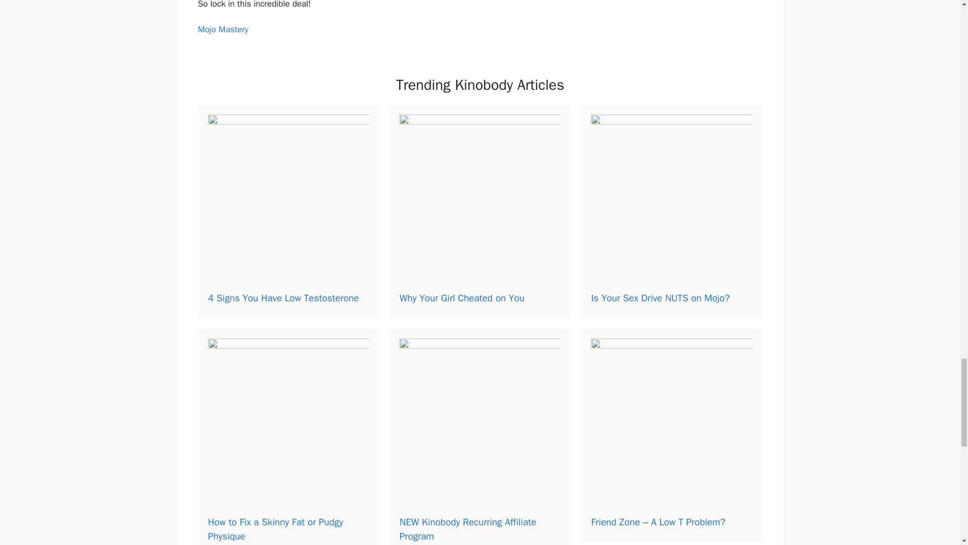 The height and width of the screenshot is (545, 968). Describe the element at coordinates (660, 298) in the screenshot. I see `Is Your Sex Drive NUTS on Mojo?` at that location.